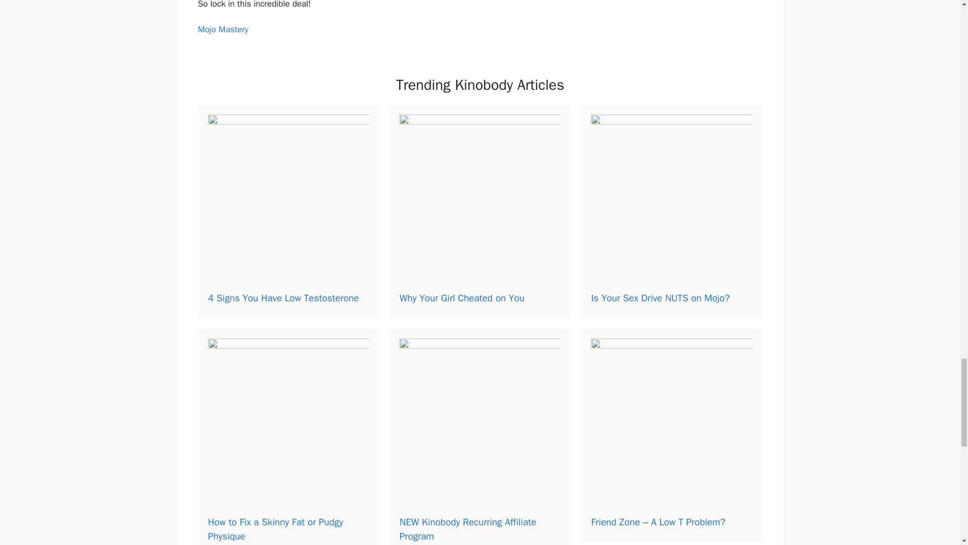 The height and width of the screenshot is (545, 968). Describe the element at coordinates (660, 298) in the screenshot. I see `Is Your Sex Drive NUTS on Mojo?` at that location.